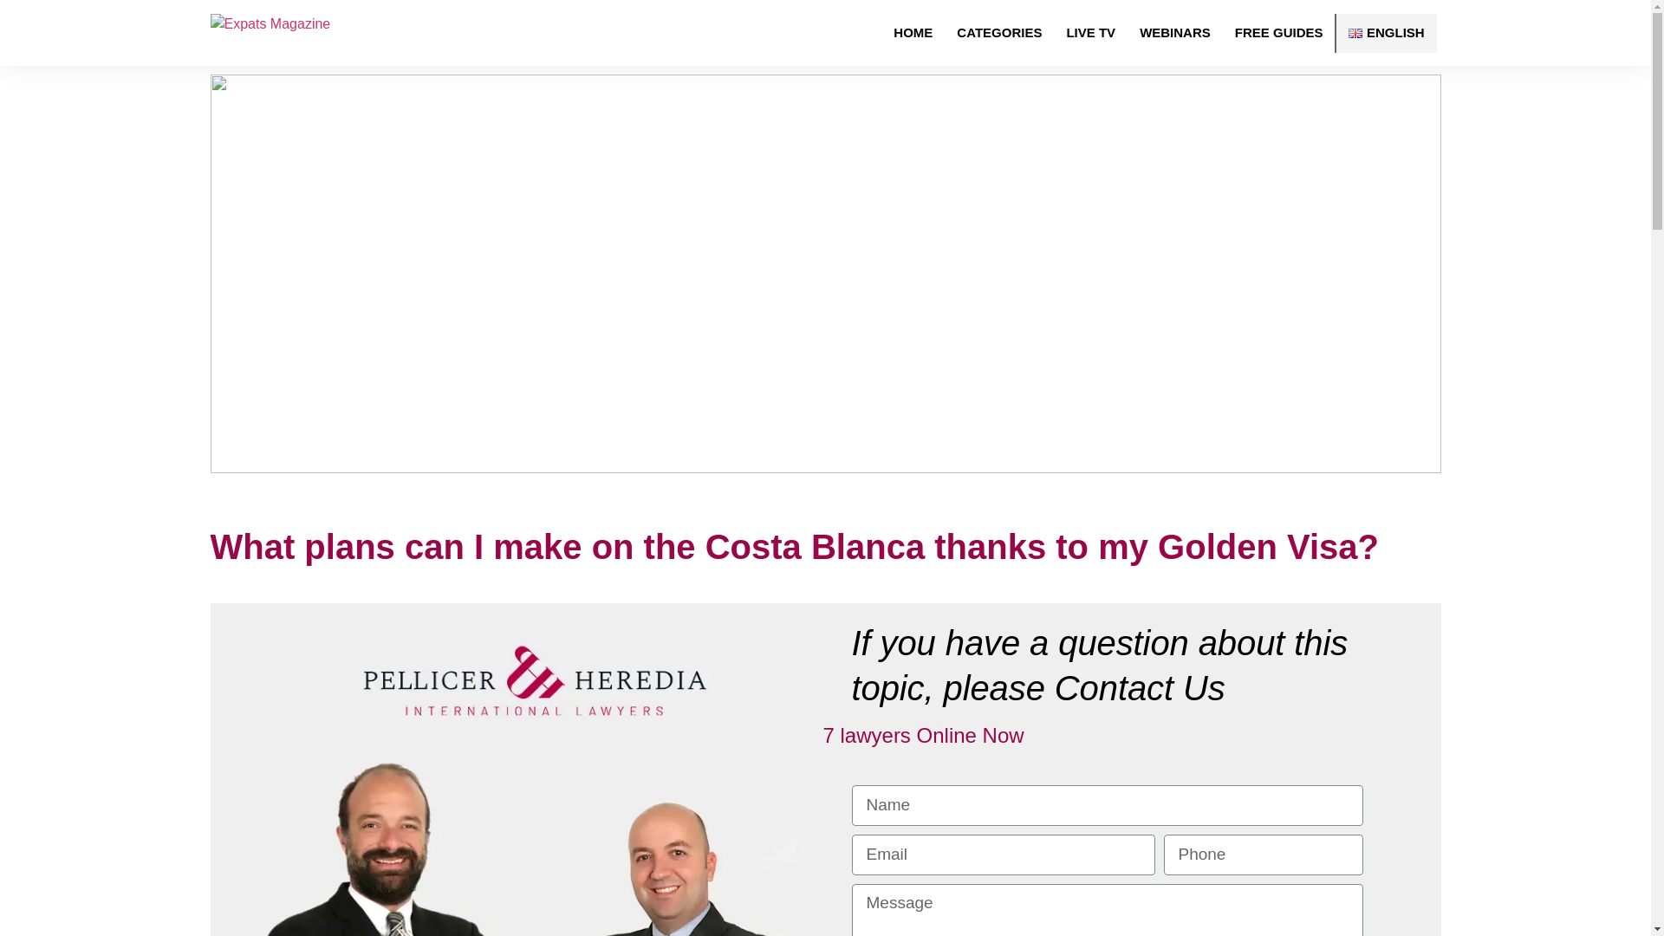 This screenshot has width=1664, height=936. I want to click on FREE GUIDES, so click(1279, 33).